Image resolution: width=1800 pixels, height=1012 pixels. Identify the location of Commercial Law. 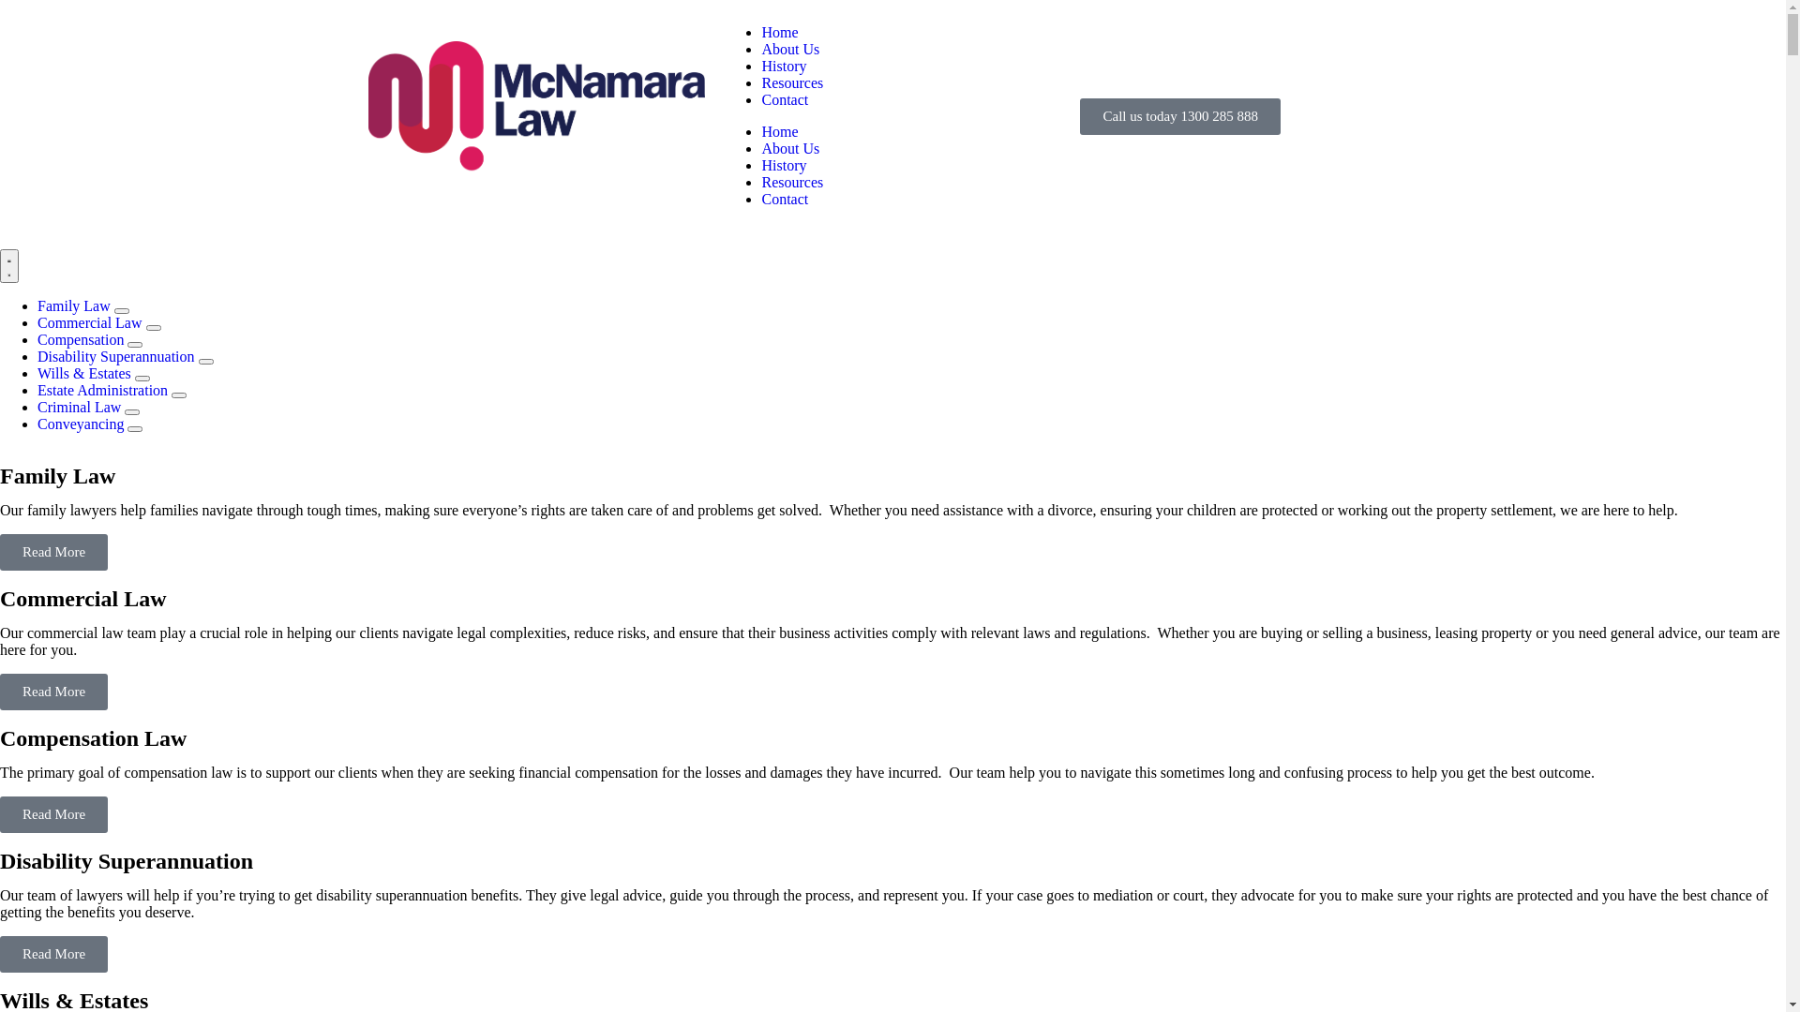
(92, 322).